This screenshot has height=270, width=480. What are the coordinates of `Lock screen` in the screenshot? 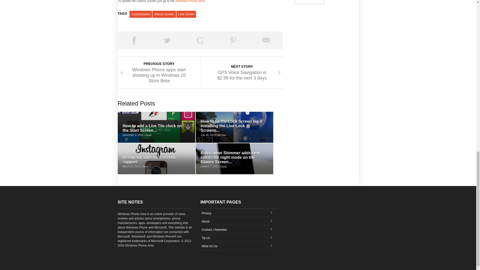 It's located at (186, 14).